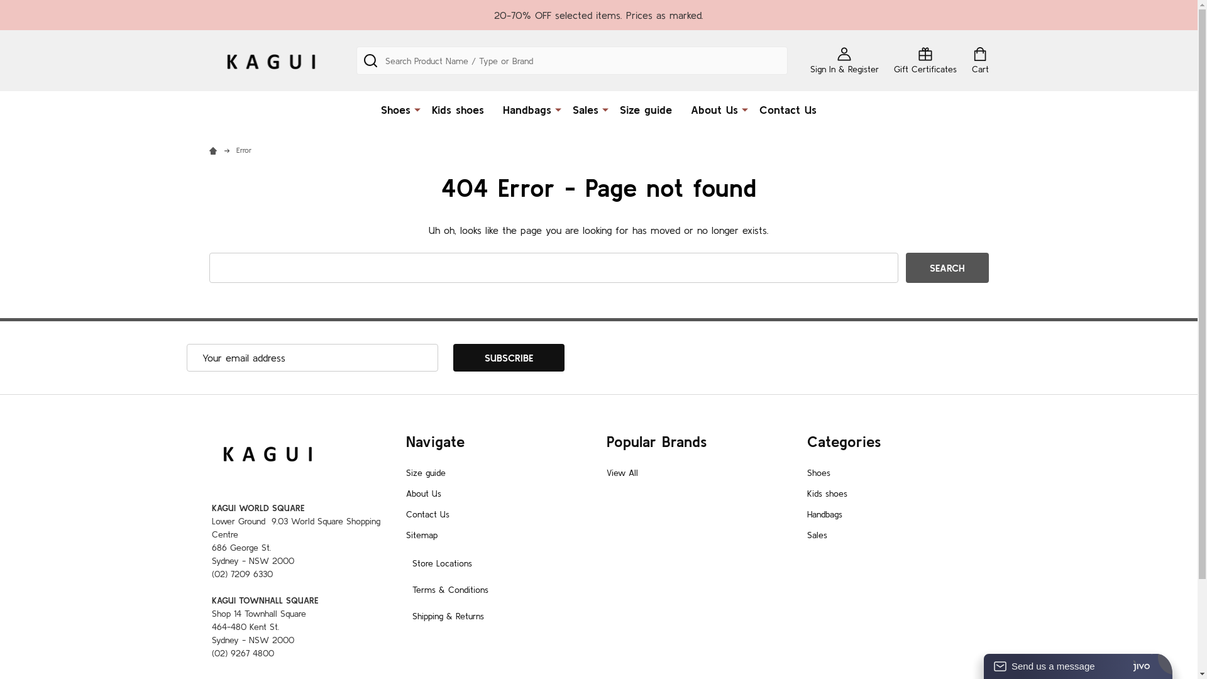  I want to click on More, so click(558, 109).